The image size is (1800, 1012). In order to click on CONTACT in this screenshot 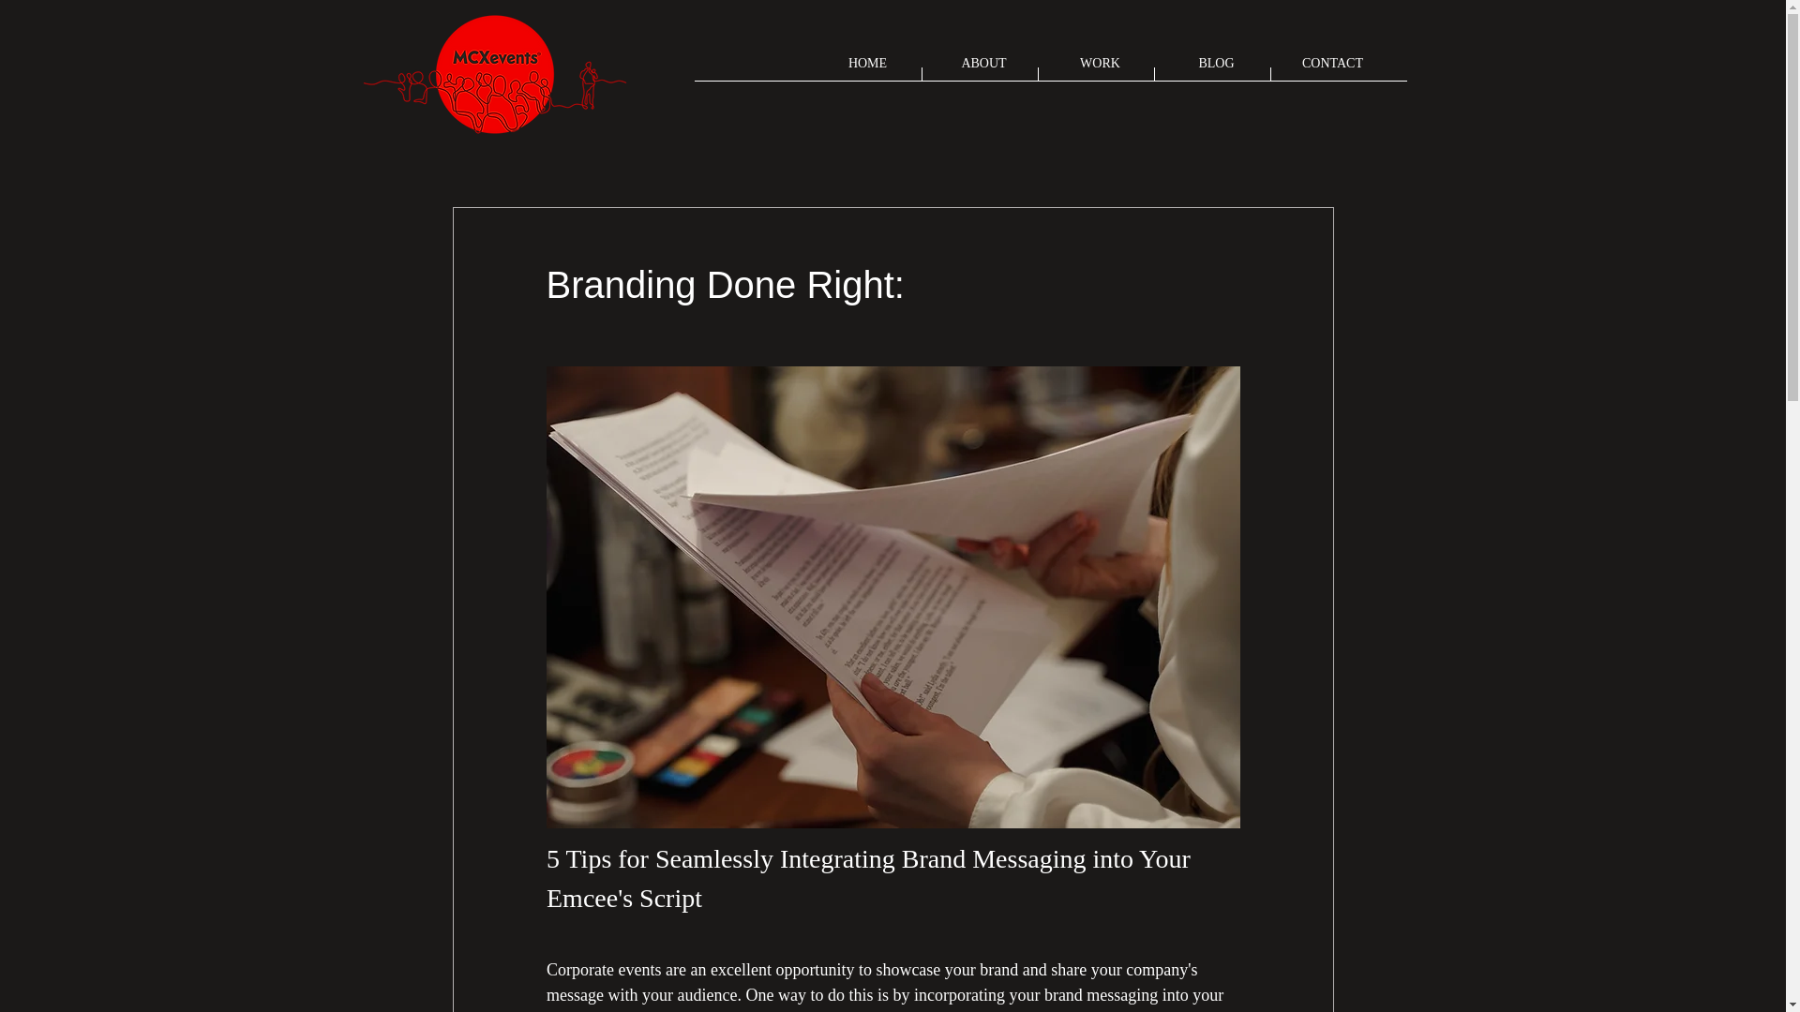, I will do `click(1333, 69)`.